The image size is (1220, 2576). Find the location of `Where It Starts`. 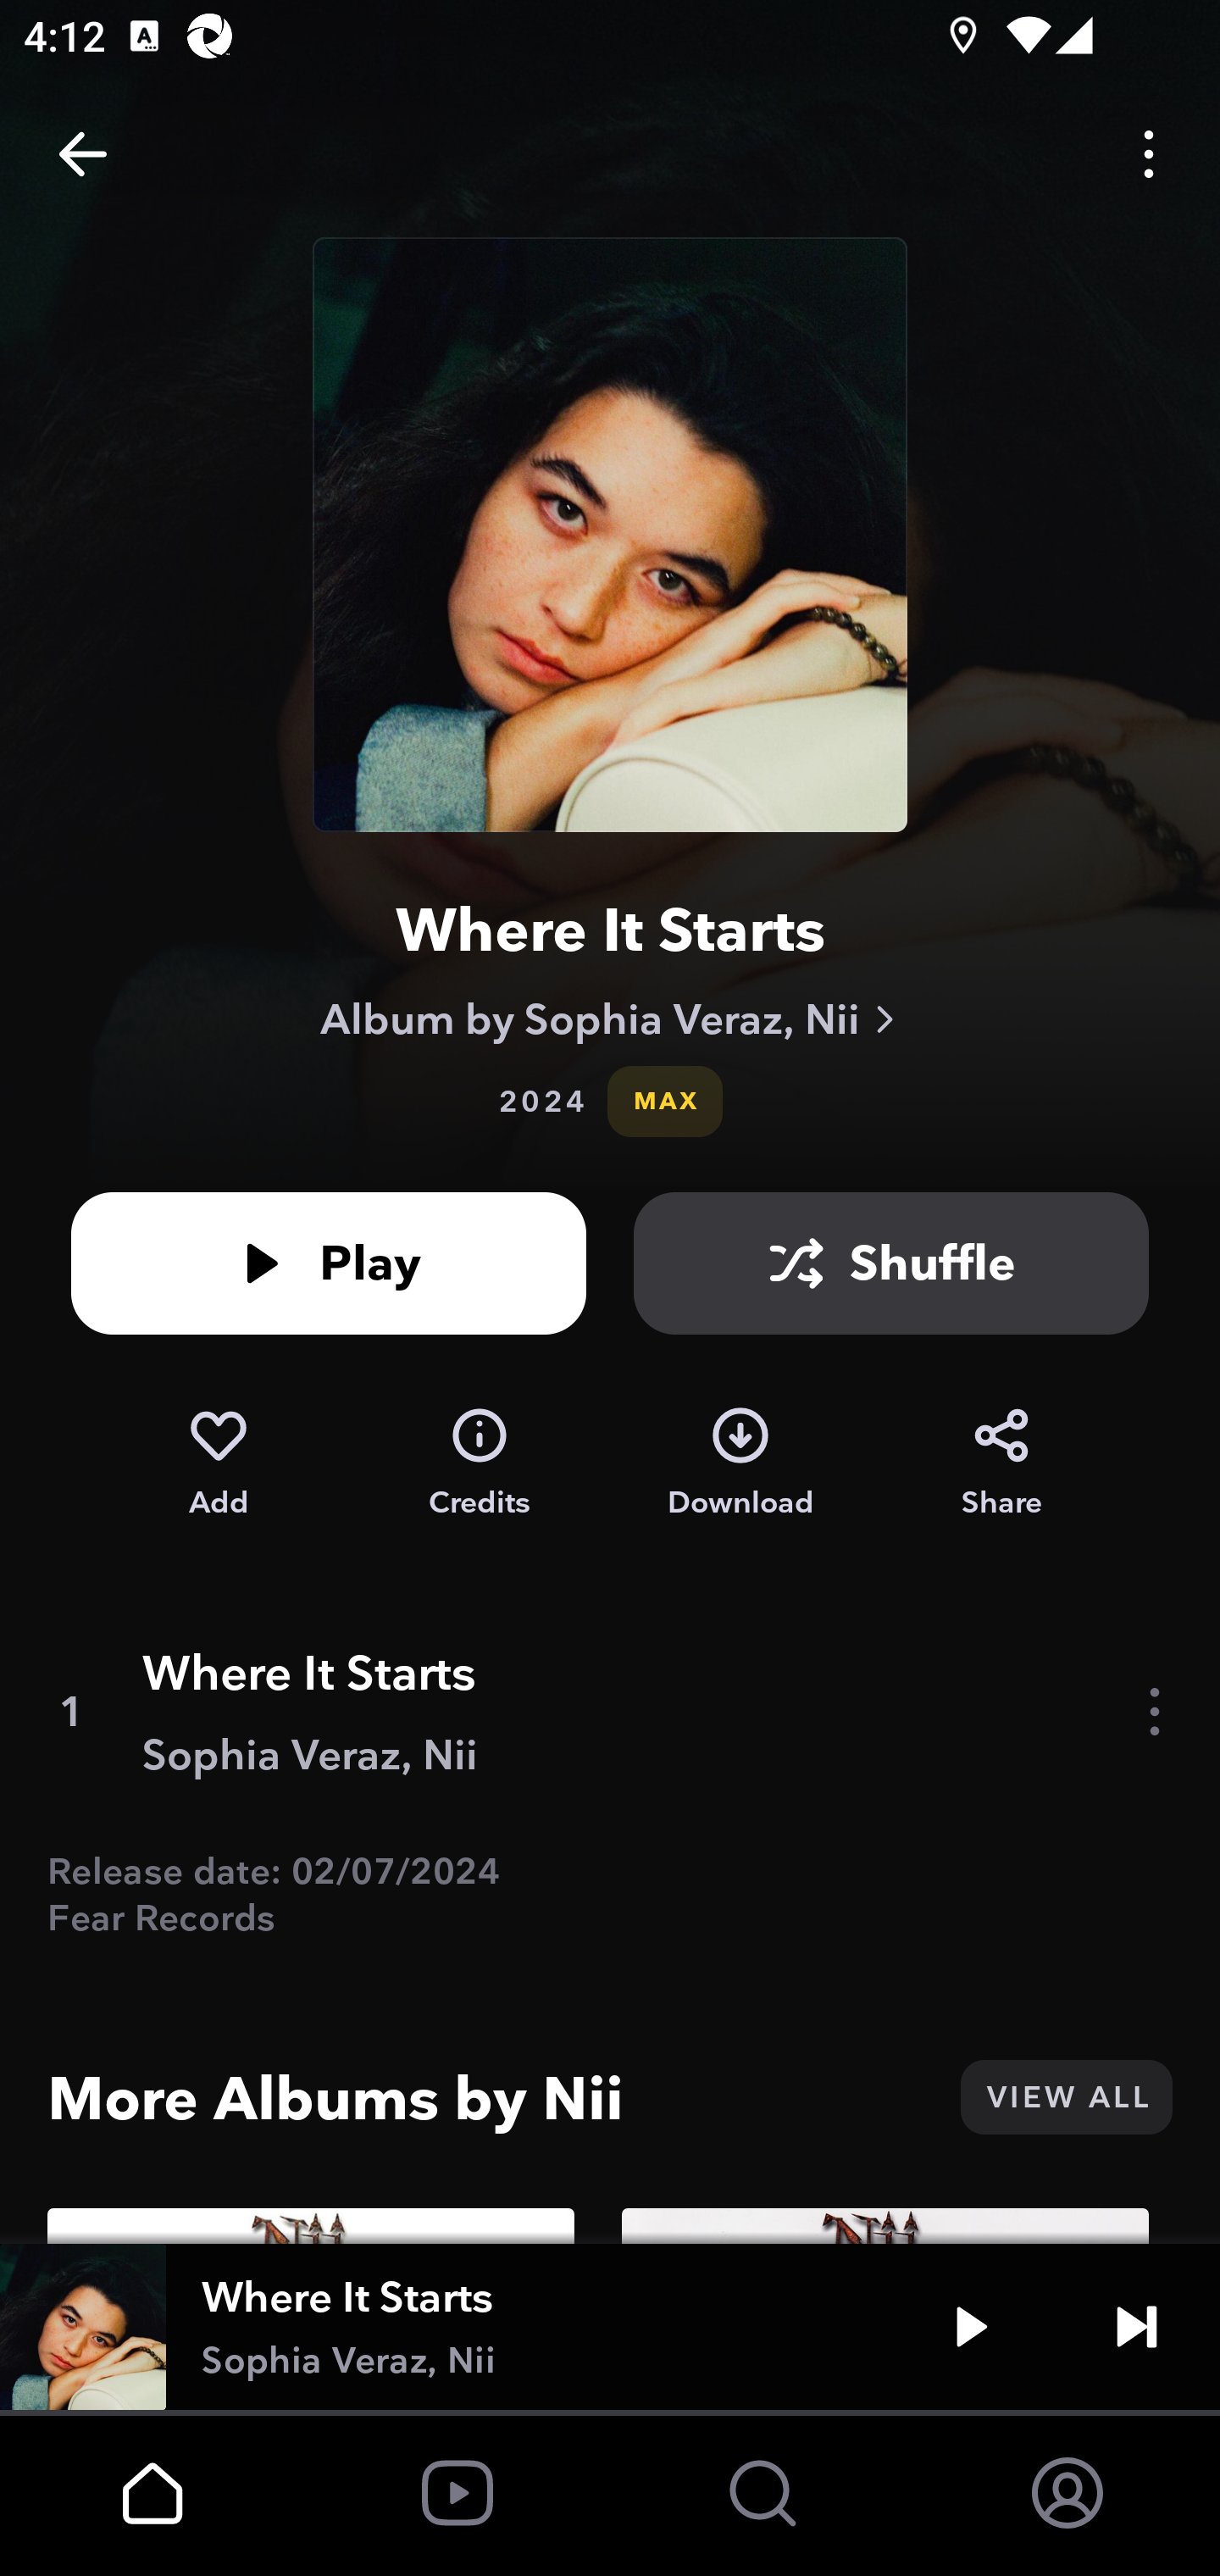

Where It Starts is located at coordinates (610, 930).